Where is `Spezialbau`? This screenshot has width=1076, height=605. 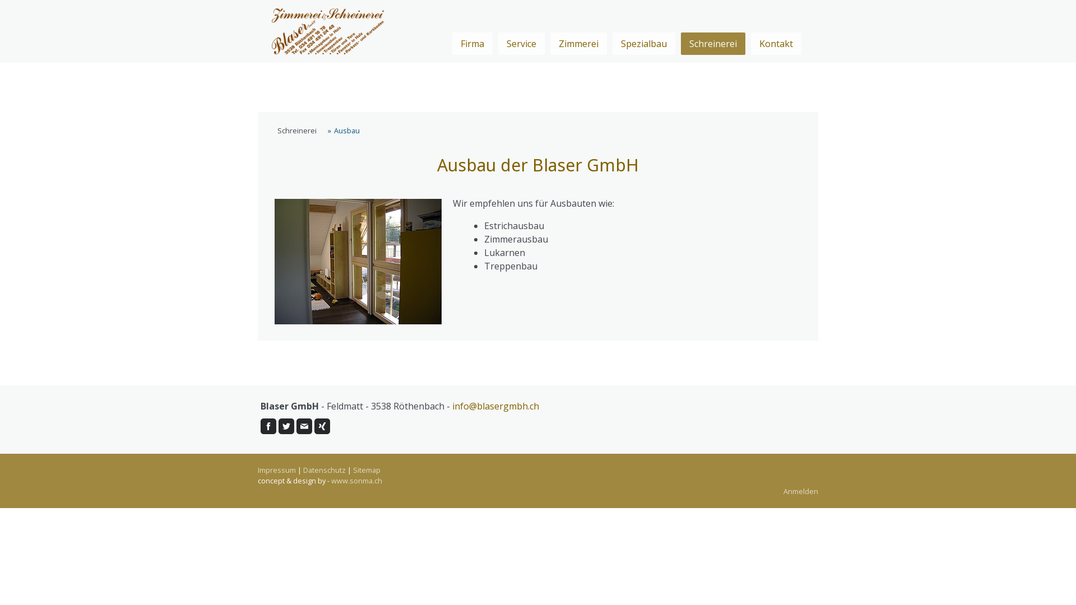 Spezialbau is located at coordinates (644, 44).